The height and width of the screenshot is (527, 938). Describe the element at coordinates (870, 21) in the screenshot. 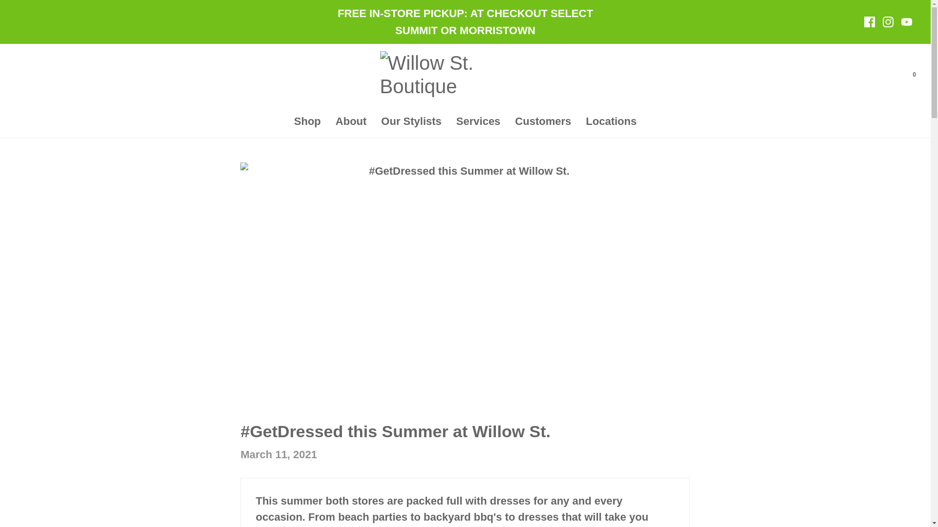

I see `Facebook icon` at that location.